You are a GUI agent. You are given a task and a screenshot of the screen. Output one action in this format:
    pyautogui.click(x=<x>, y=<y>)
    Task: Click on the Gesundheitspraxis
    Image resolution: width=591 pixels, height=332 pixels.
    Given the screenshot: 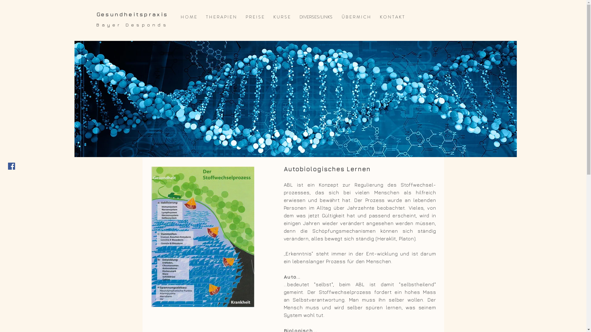 What is the action you would take?
    pyautogui.click(x=132, y=14)
    